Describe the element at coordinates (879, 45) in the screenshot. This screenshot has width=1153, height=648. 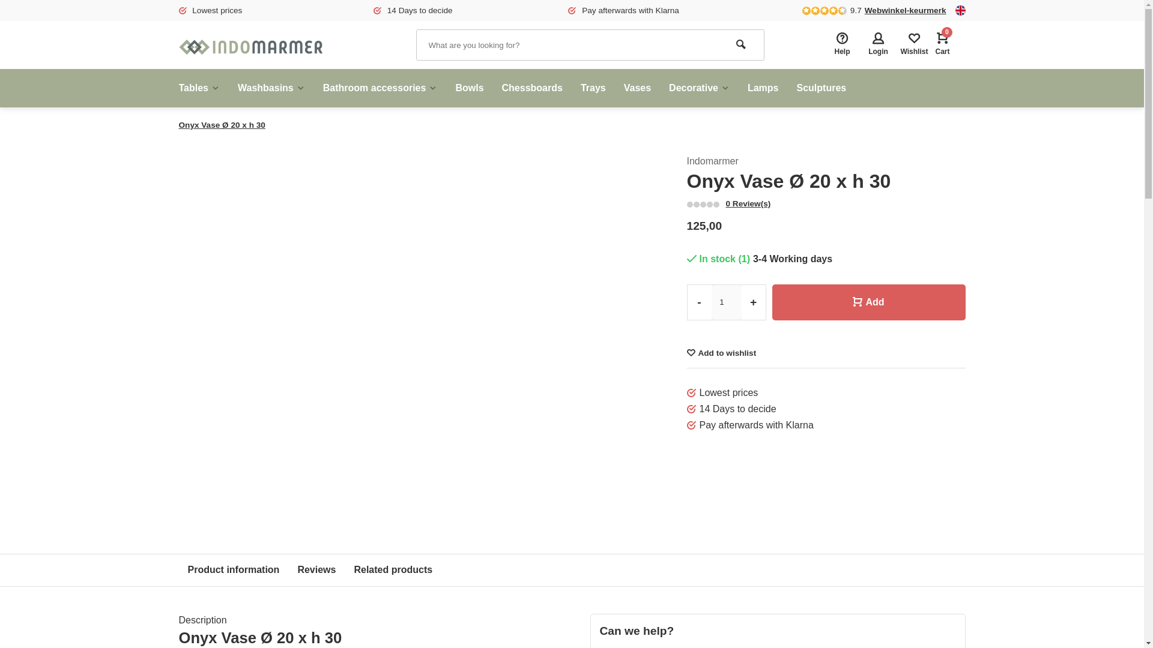
I see `Login` at that location.